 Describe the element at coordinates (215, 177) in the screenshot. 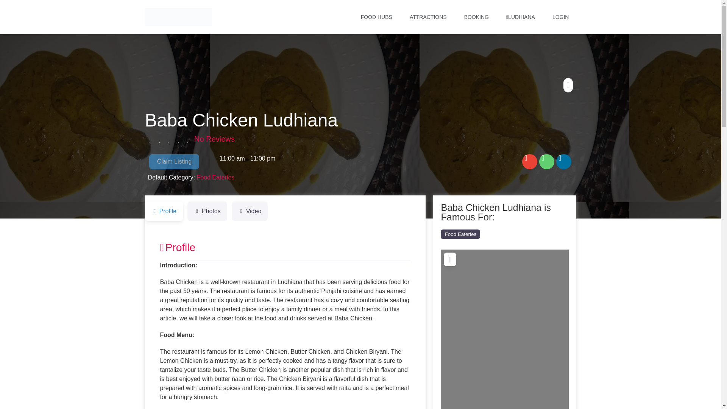

I see `Food Eateries` at that location.